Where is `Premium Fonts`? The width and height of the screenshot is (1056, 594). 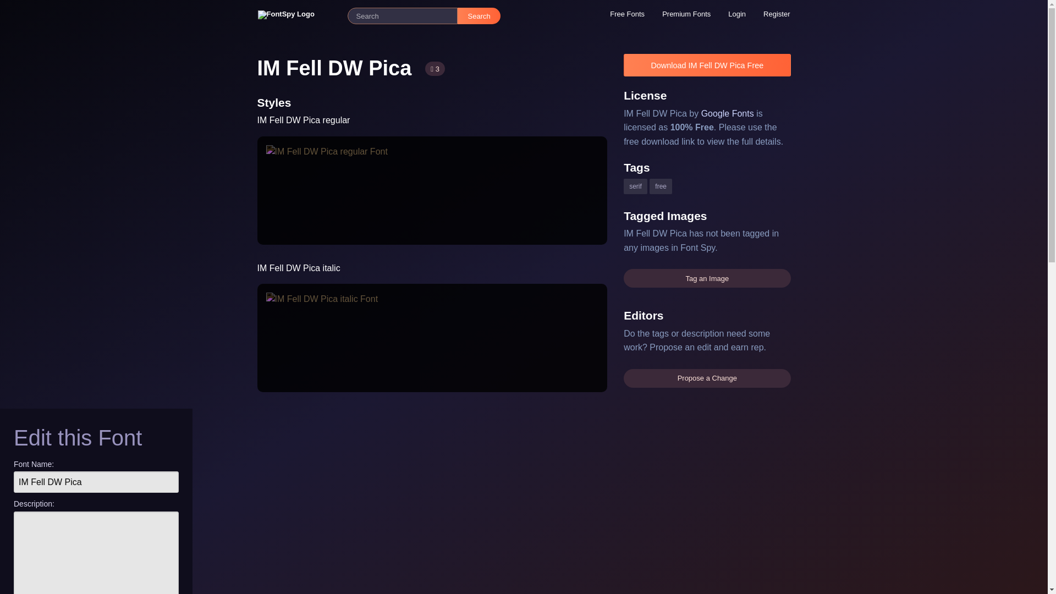
Premium Fonts is located at coordinates (686, 14).